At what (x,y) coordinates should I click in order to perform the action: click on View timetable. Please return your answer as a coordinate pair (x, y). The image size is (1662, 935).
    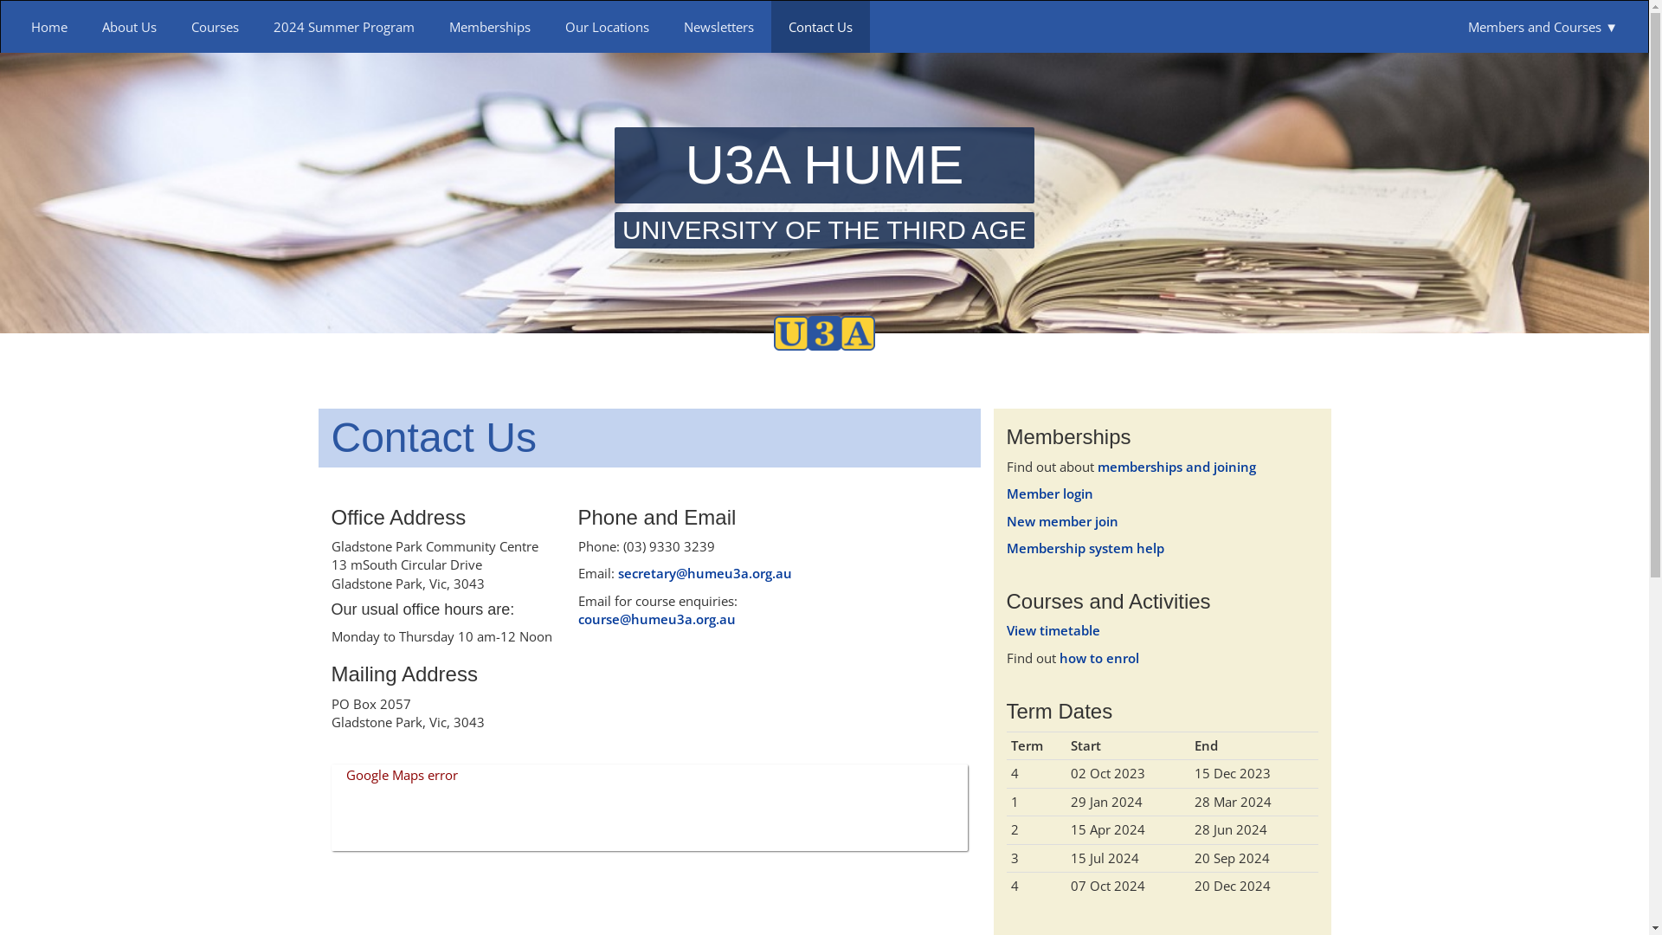
    Looking at the image, I should click on (1053, 630).